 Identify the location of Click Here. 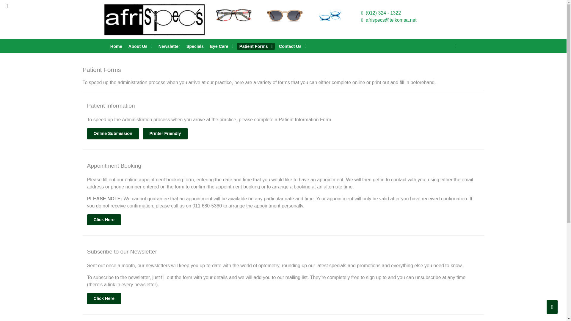
(103, 220).